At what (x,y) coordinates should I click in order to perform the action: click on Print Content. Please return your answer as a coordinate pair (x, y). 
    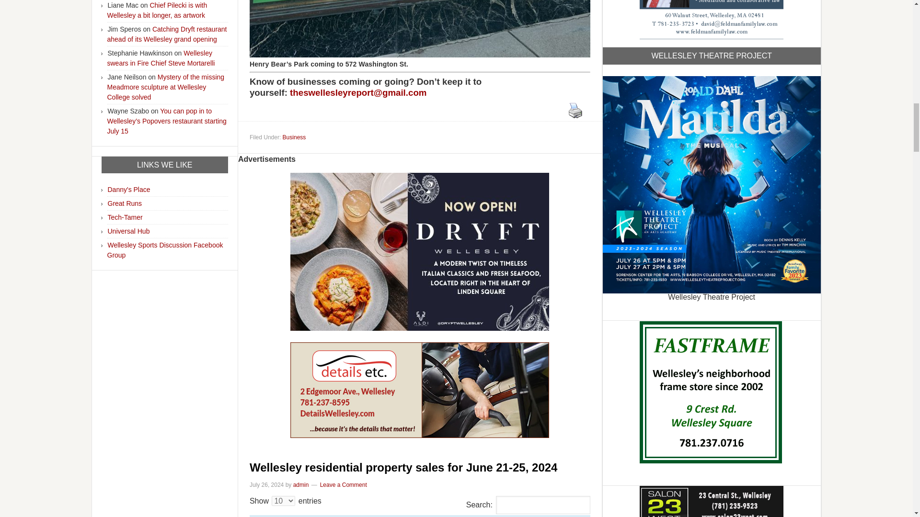
    Looking at the image, I should click on (575, 110).